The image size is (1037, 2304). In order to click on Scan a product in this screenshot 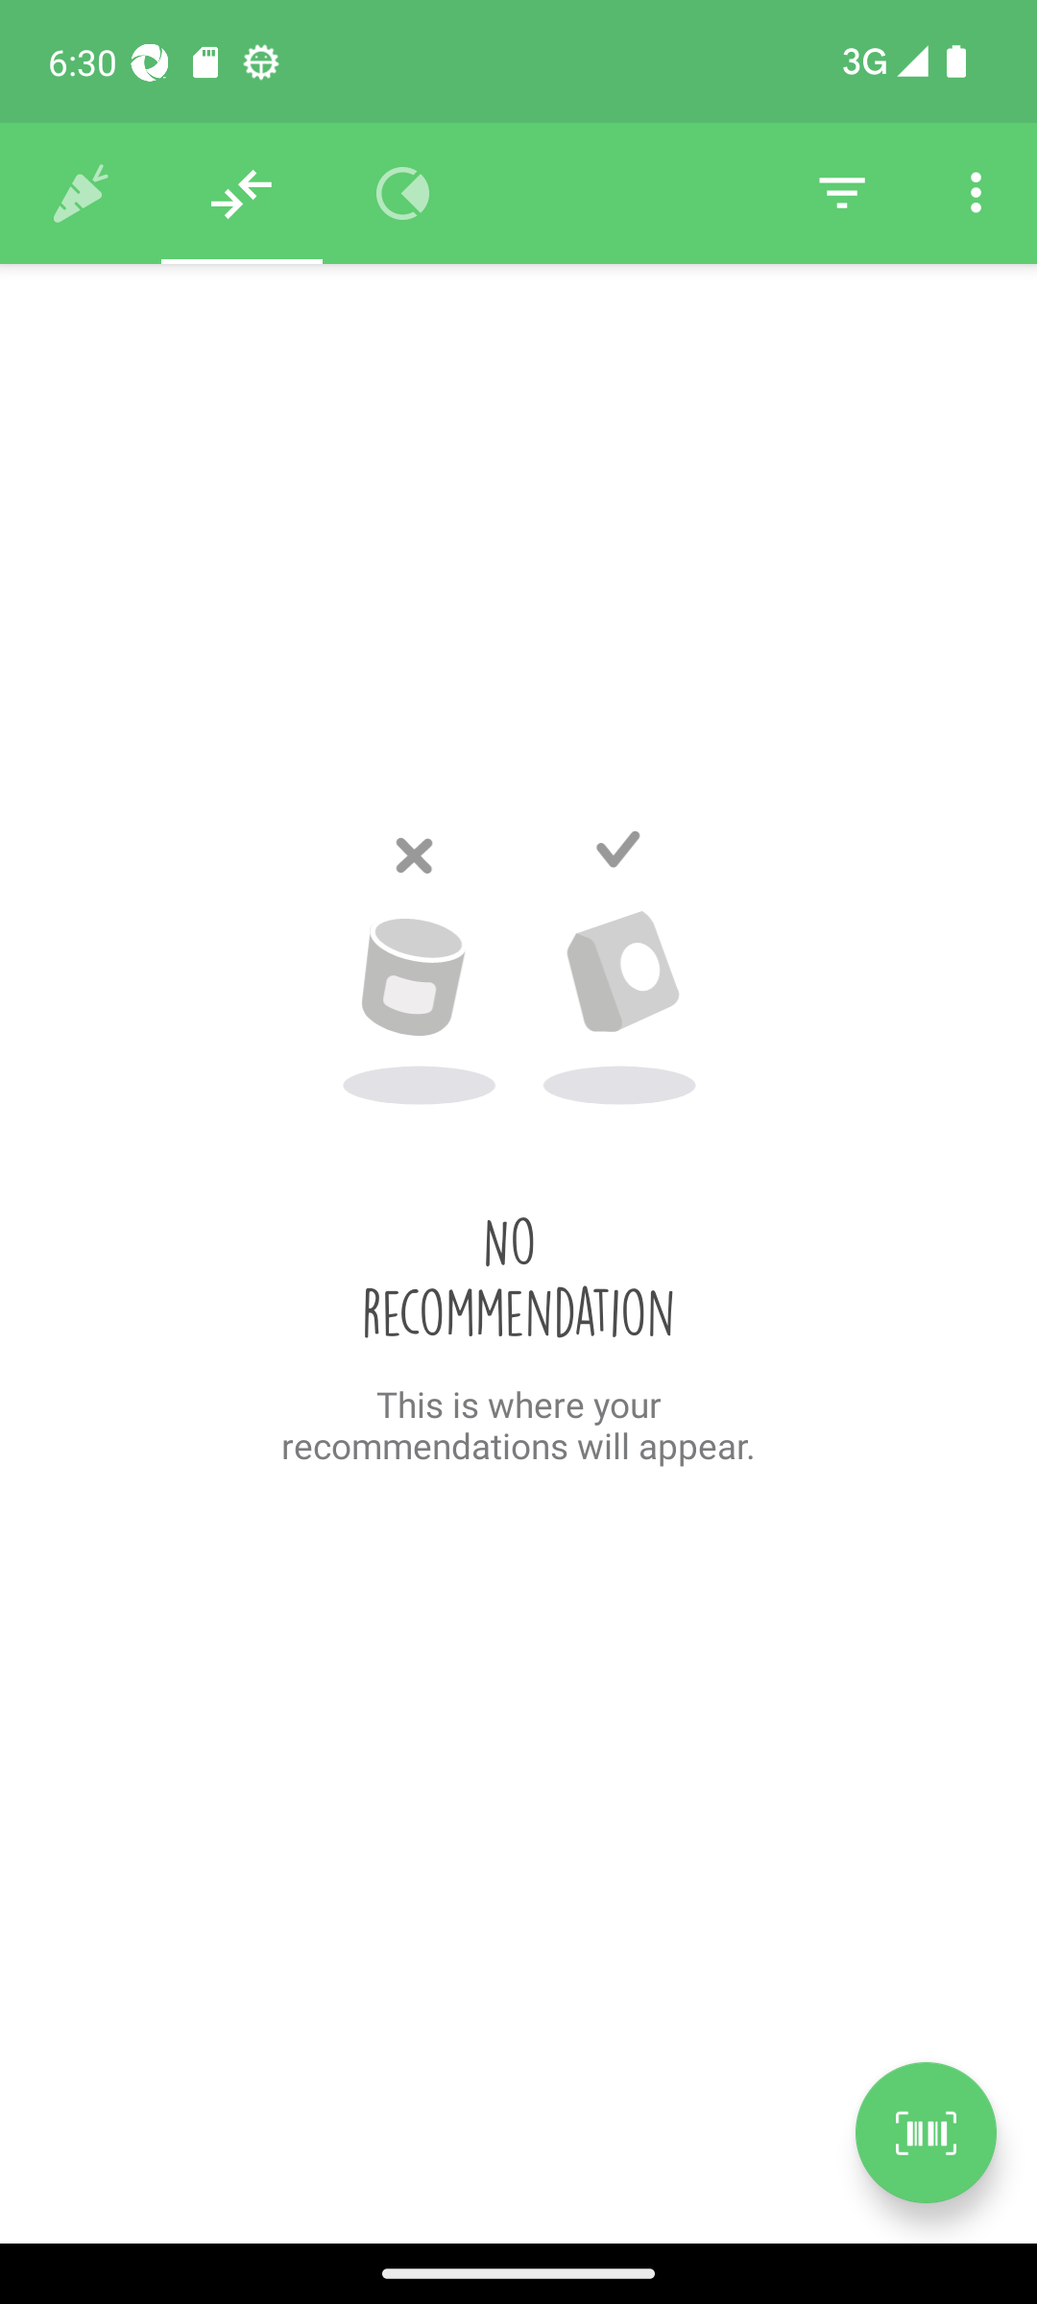, I will do `click(926, 2132)`.